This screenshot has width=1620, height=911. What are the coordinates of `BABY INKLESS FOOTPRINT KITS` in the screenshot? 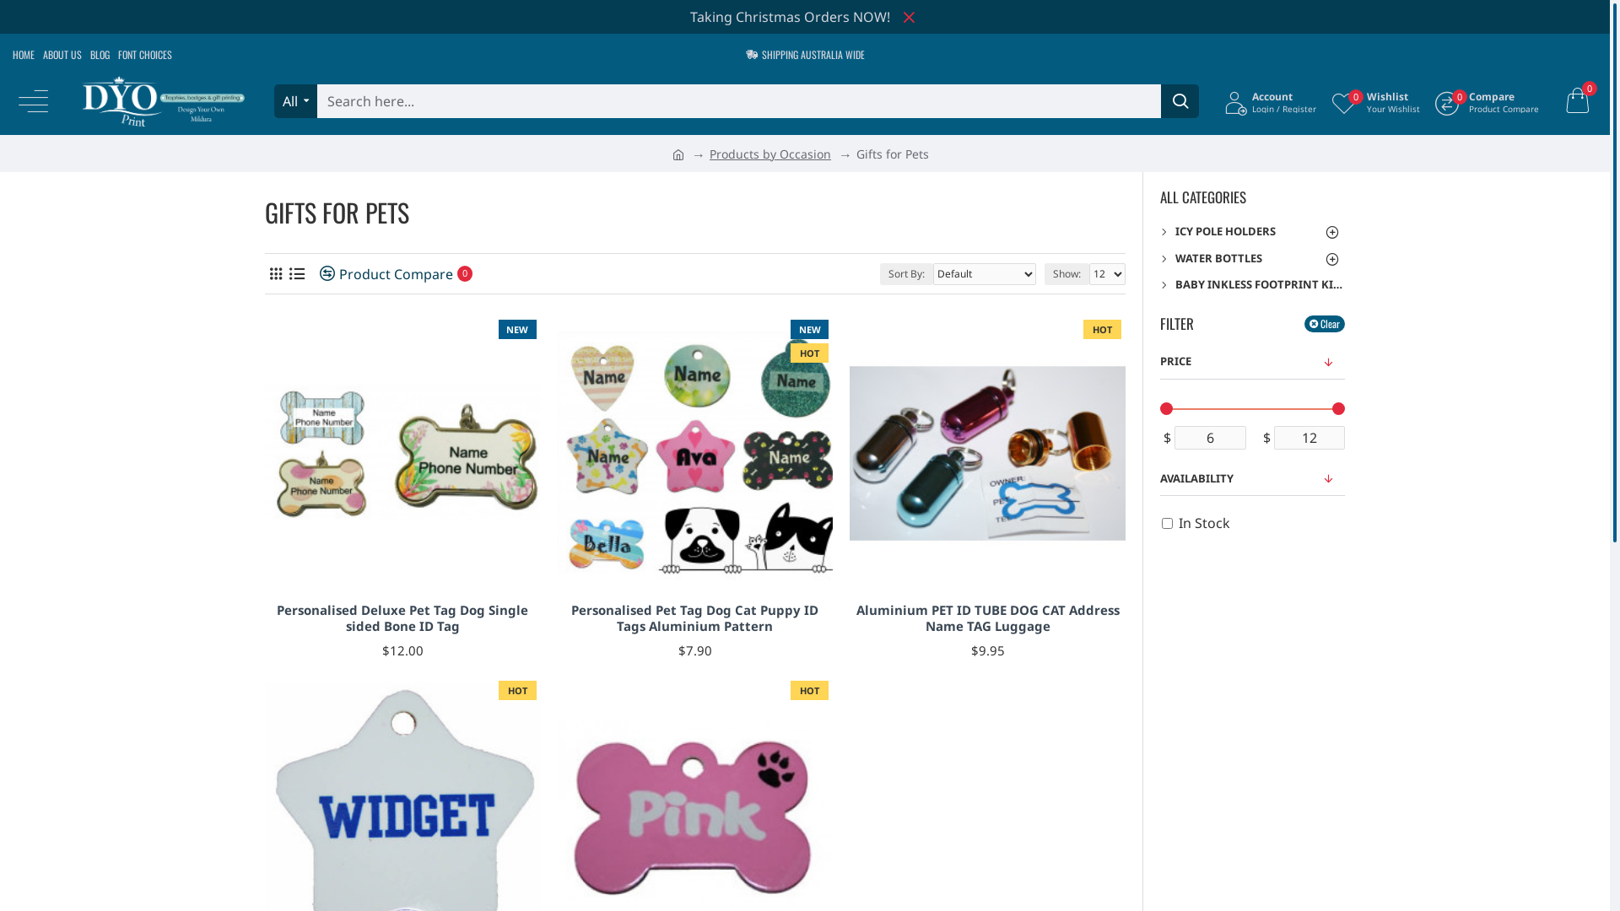 It's located at (1252, 285).